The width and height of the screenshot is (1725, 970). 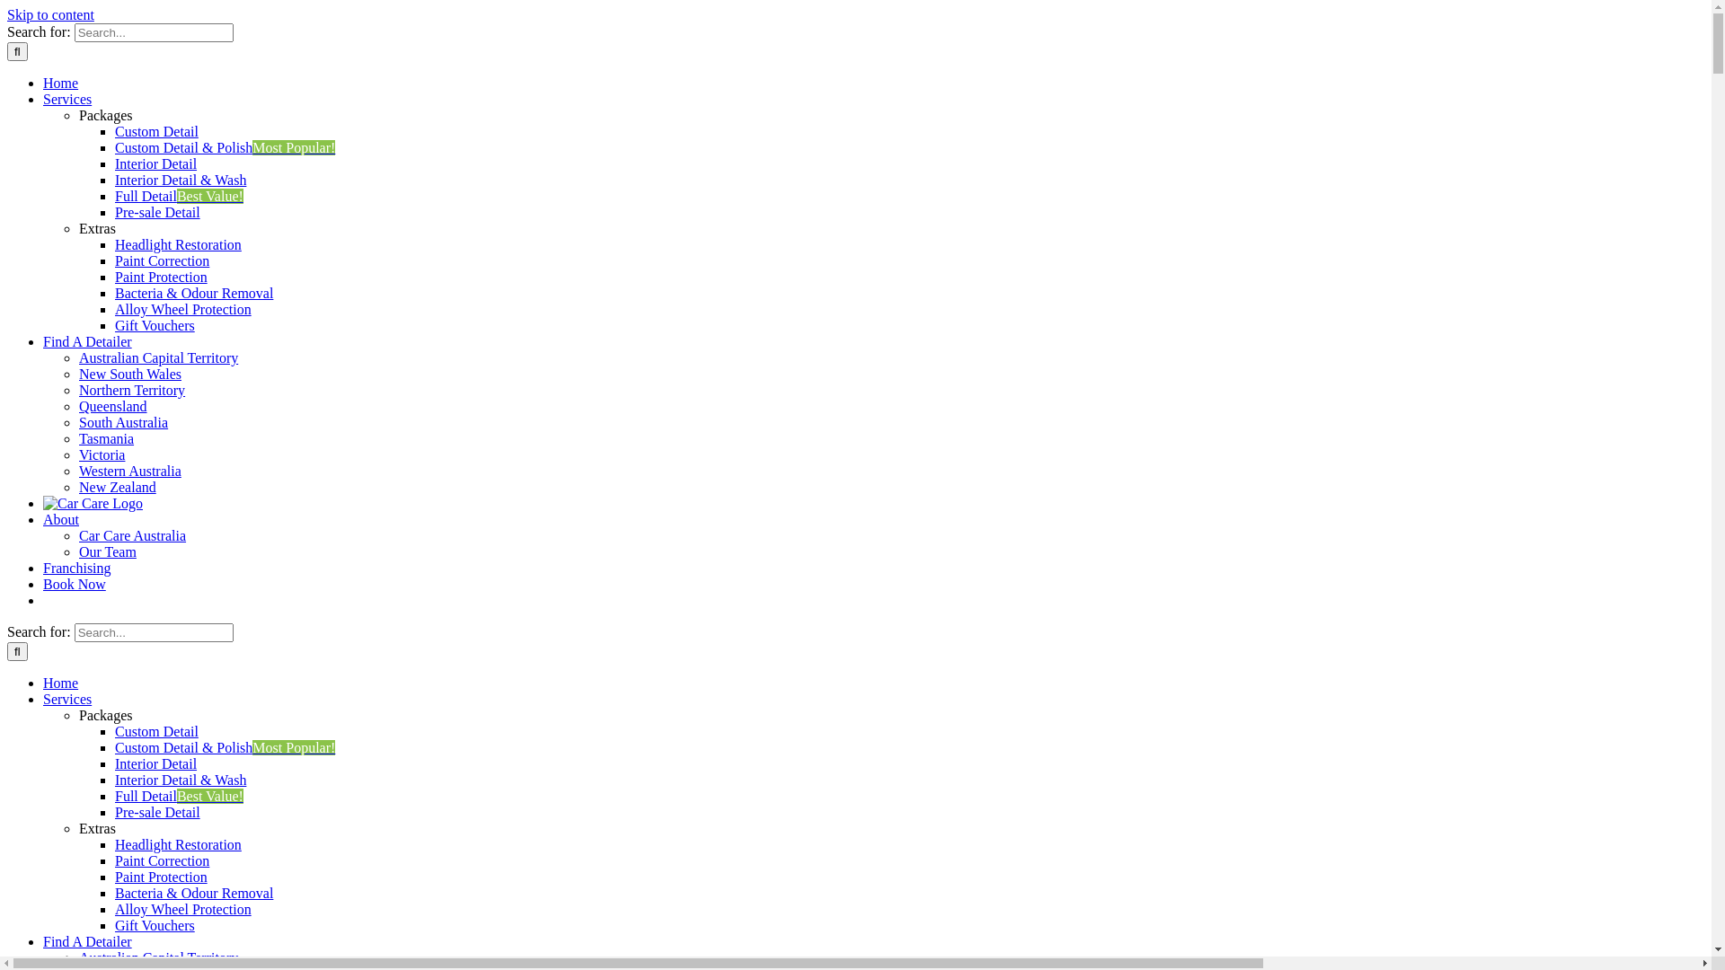 What do you see at coordinates (156, 163) in the screenshot?
I see `Interior Detail` at bounding box center [156, 163].